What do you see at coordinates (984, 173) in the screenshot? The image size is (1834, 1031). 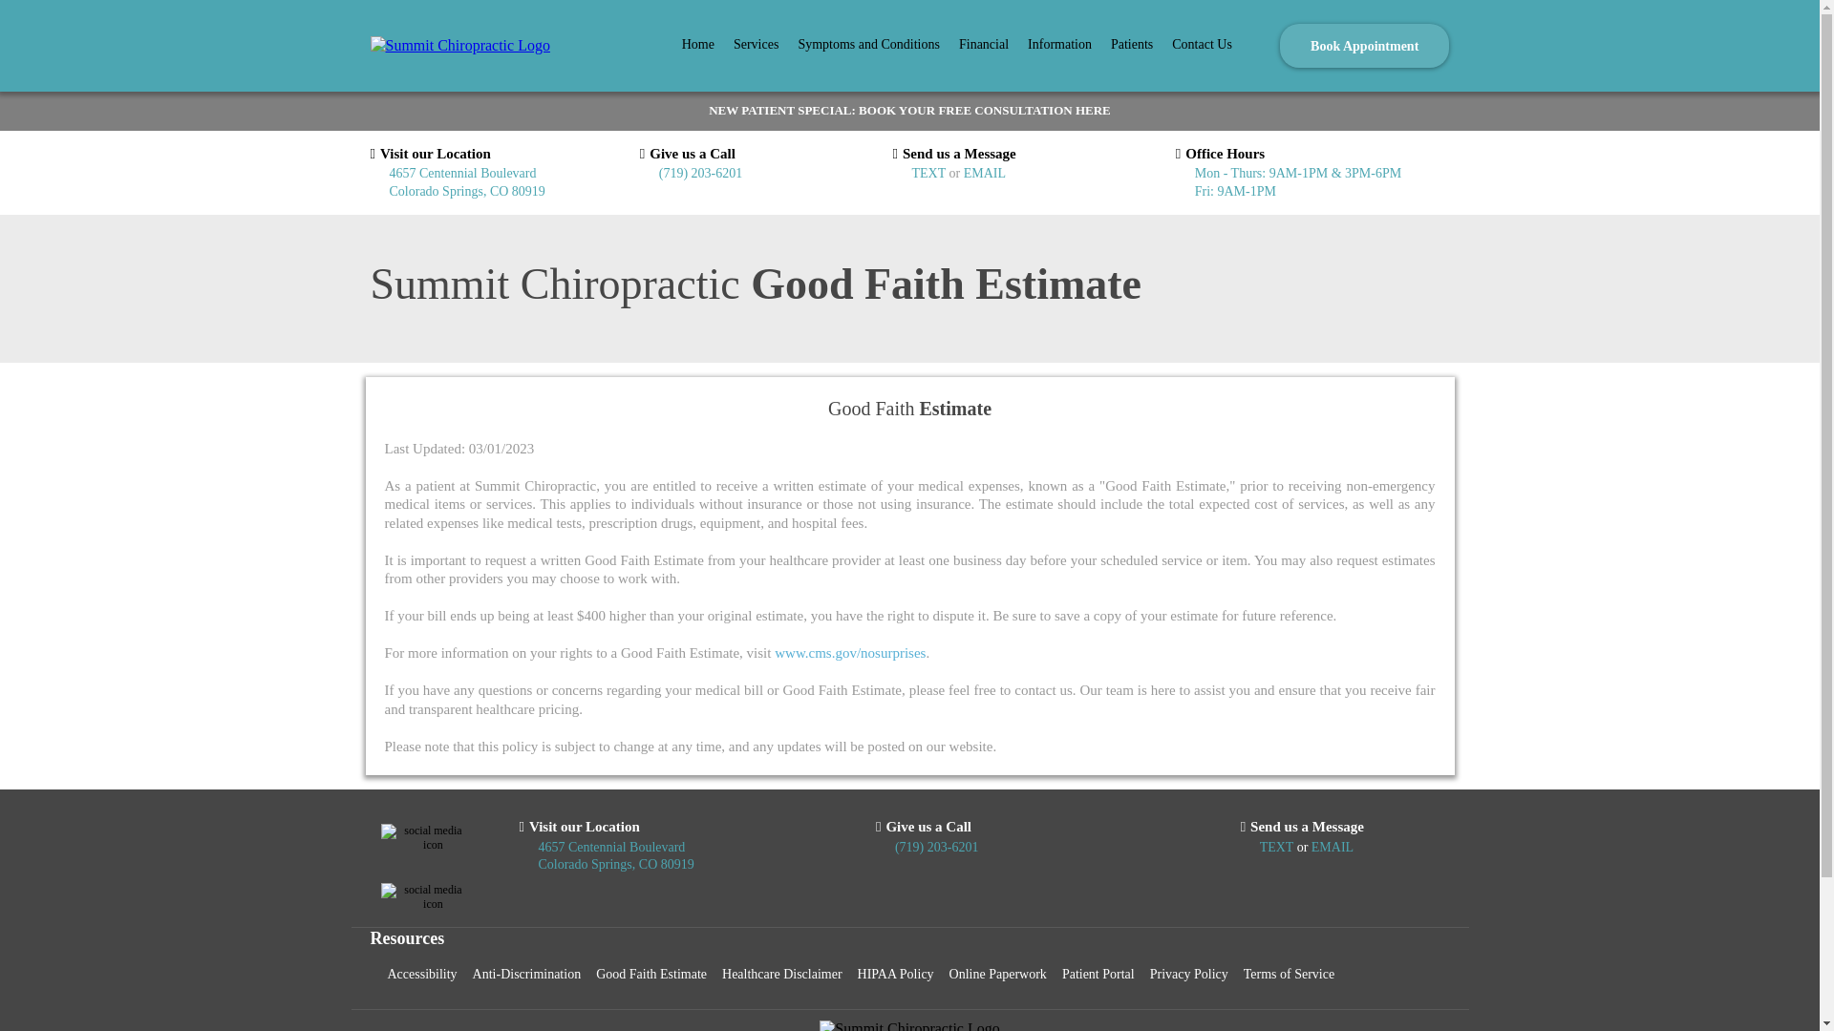 I see `EMAIL` at bounding box center [984, 173].